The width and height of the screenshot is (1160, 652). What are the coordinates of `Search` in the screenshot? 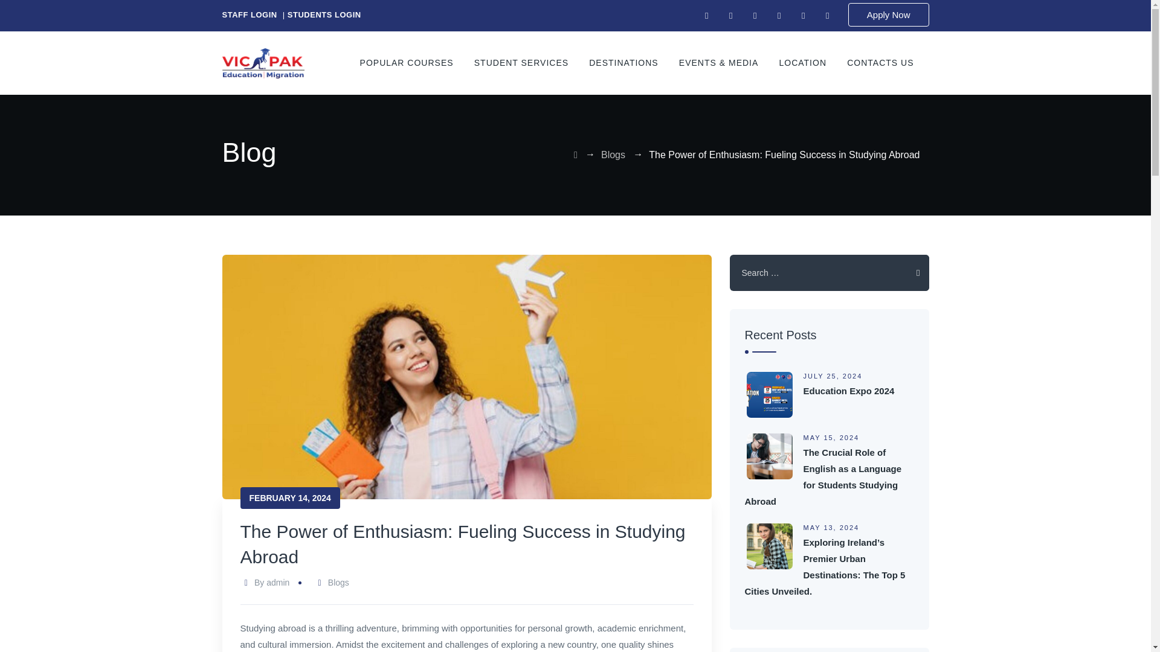 It's located at (910, 273).